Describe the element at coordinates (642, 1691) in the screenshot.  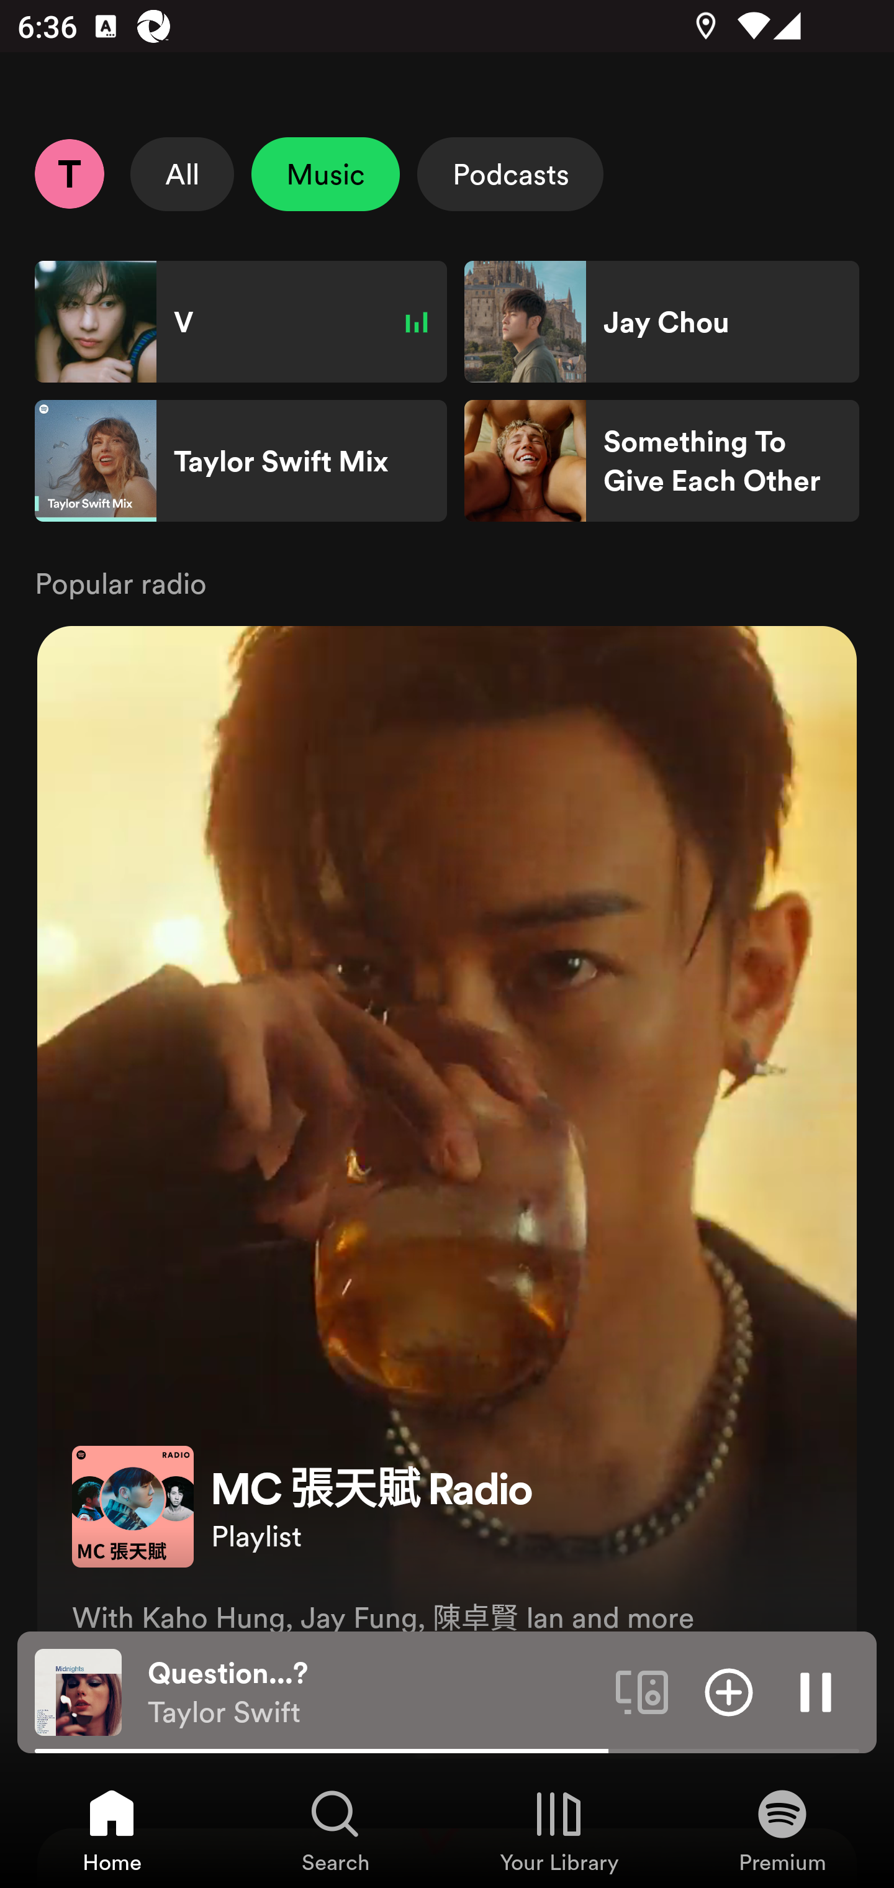
I see `Connect to a device. Opens the devices menu` at that location.